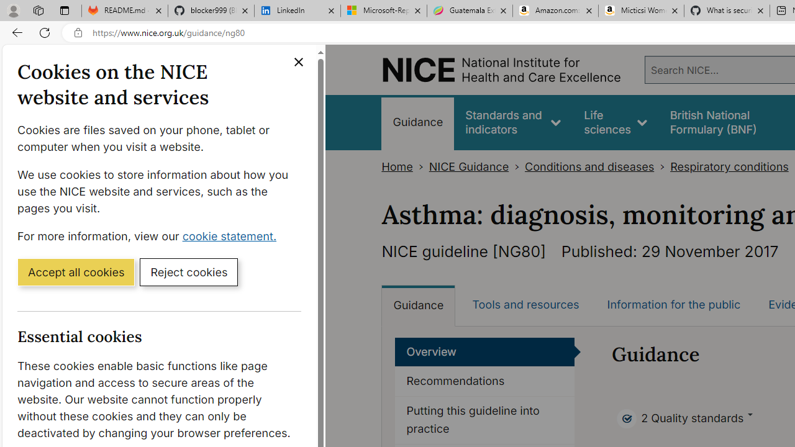 This screenshot has width=795, height=447. What do you see at coordinates (485, 351) in the screenshot?
I see `Overview` at bounding box center [485, 351].